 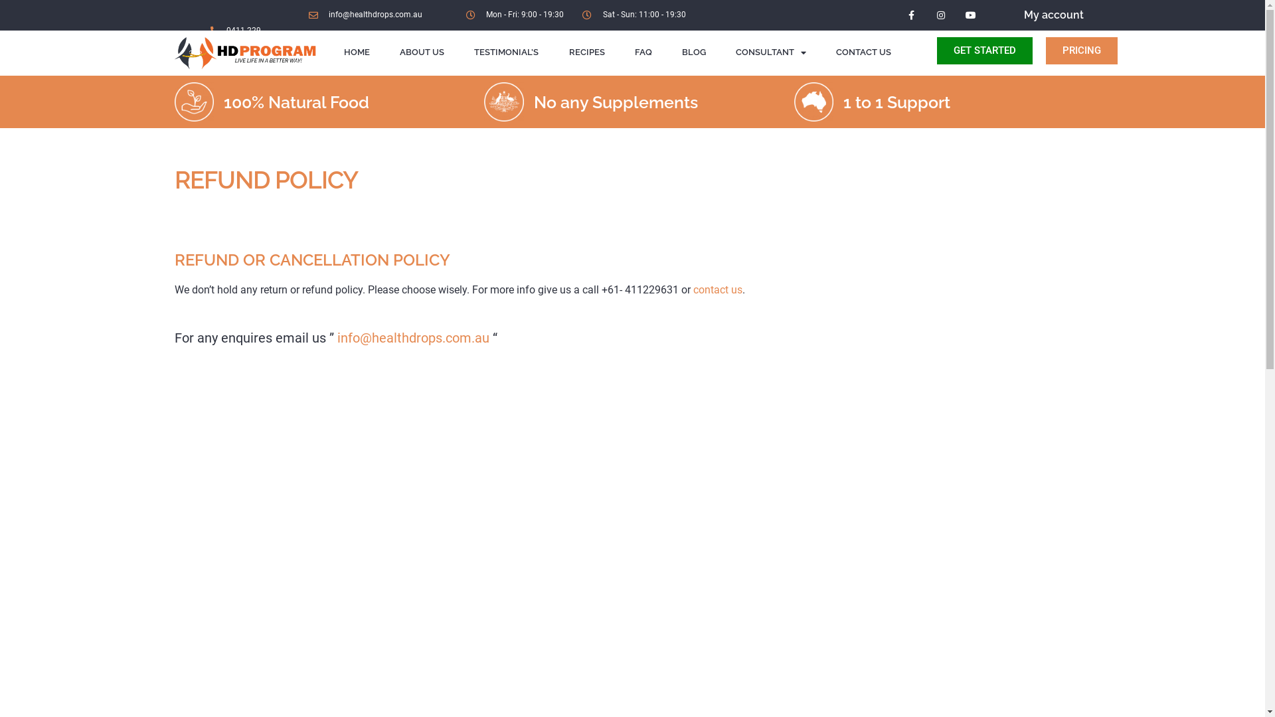 What do you see at coordinates (985, 50) in the screenshot?
I see `GET STARTED` at bounding box center [985, 50].